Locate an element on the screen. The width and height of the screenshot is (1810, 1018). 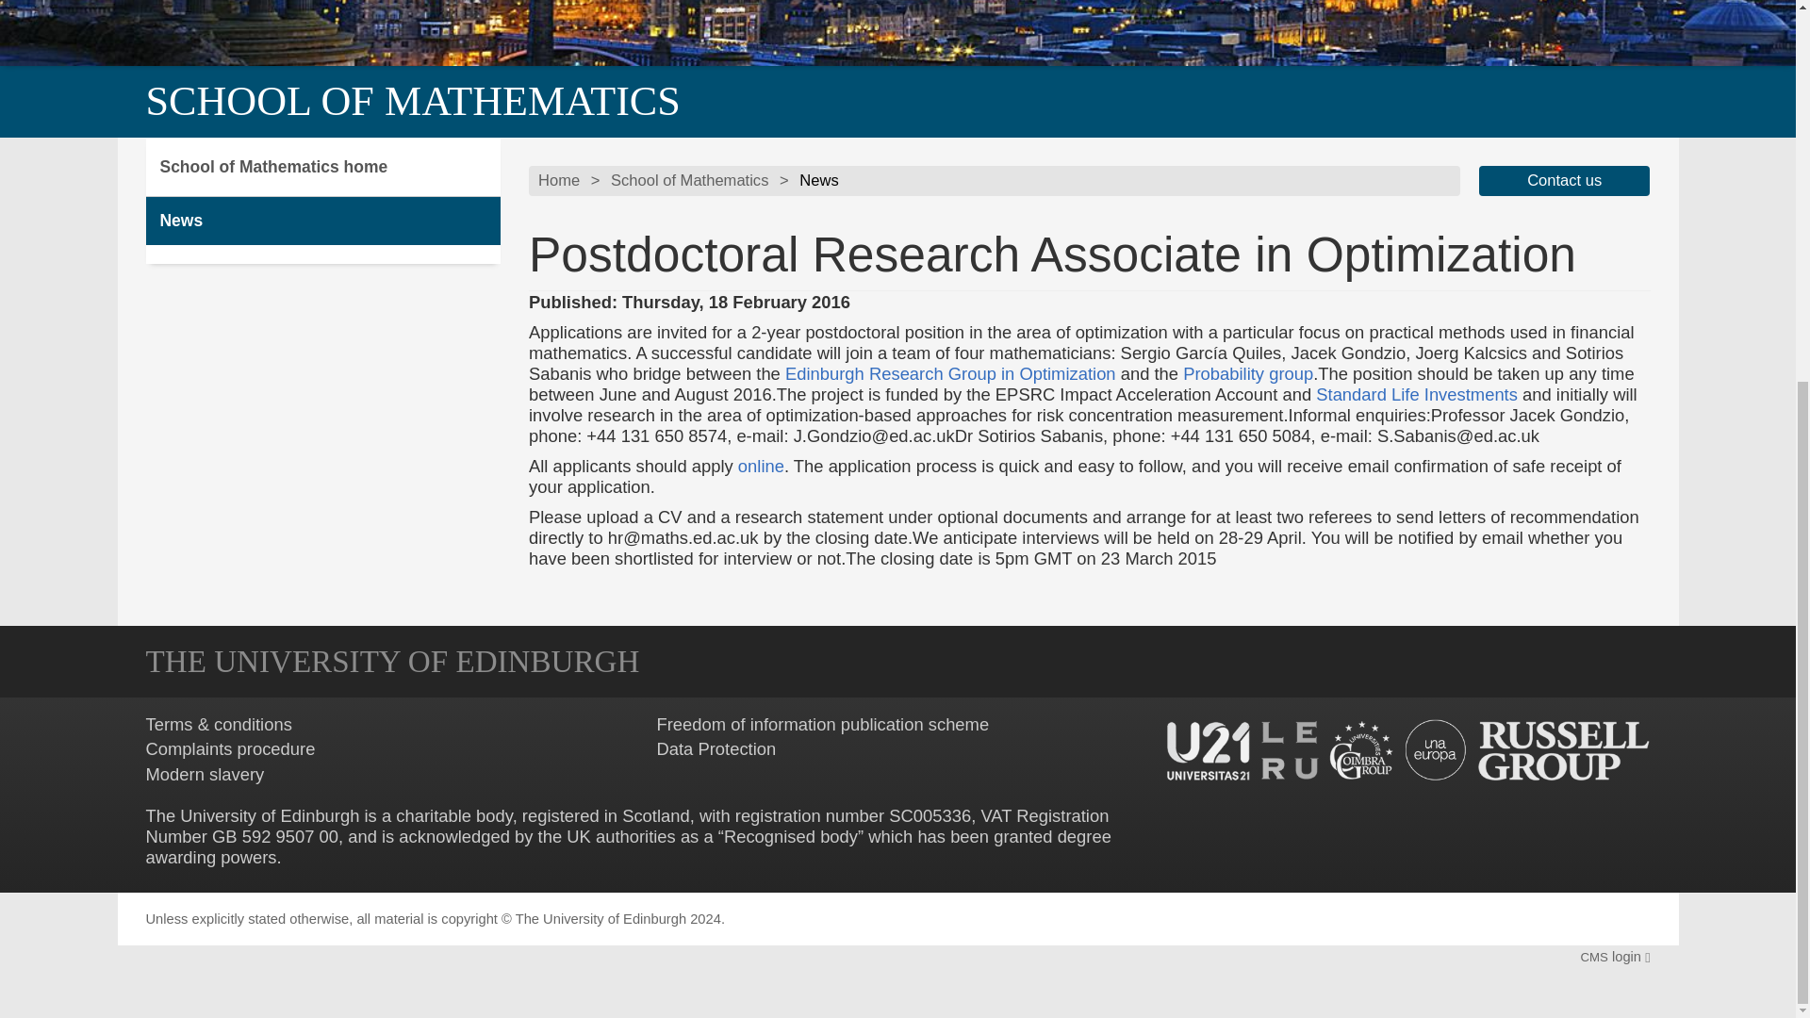
Freedom of information publication scheme is located at coordinates (822, 724).